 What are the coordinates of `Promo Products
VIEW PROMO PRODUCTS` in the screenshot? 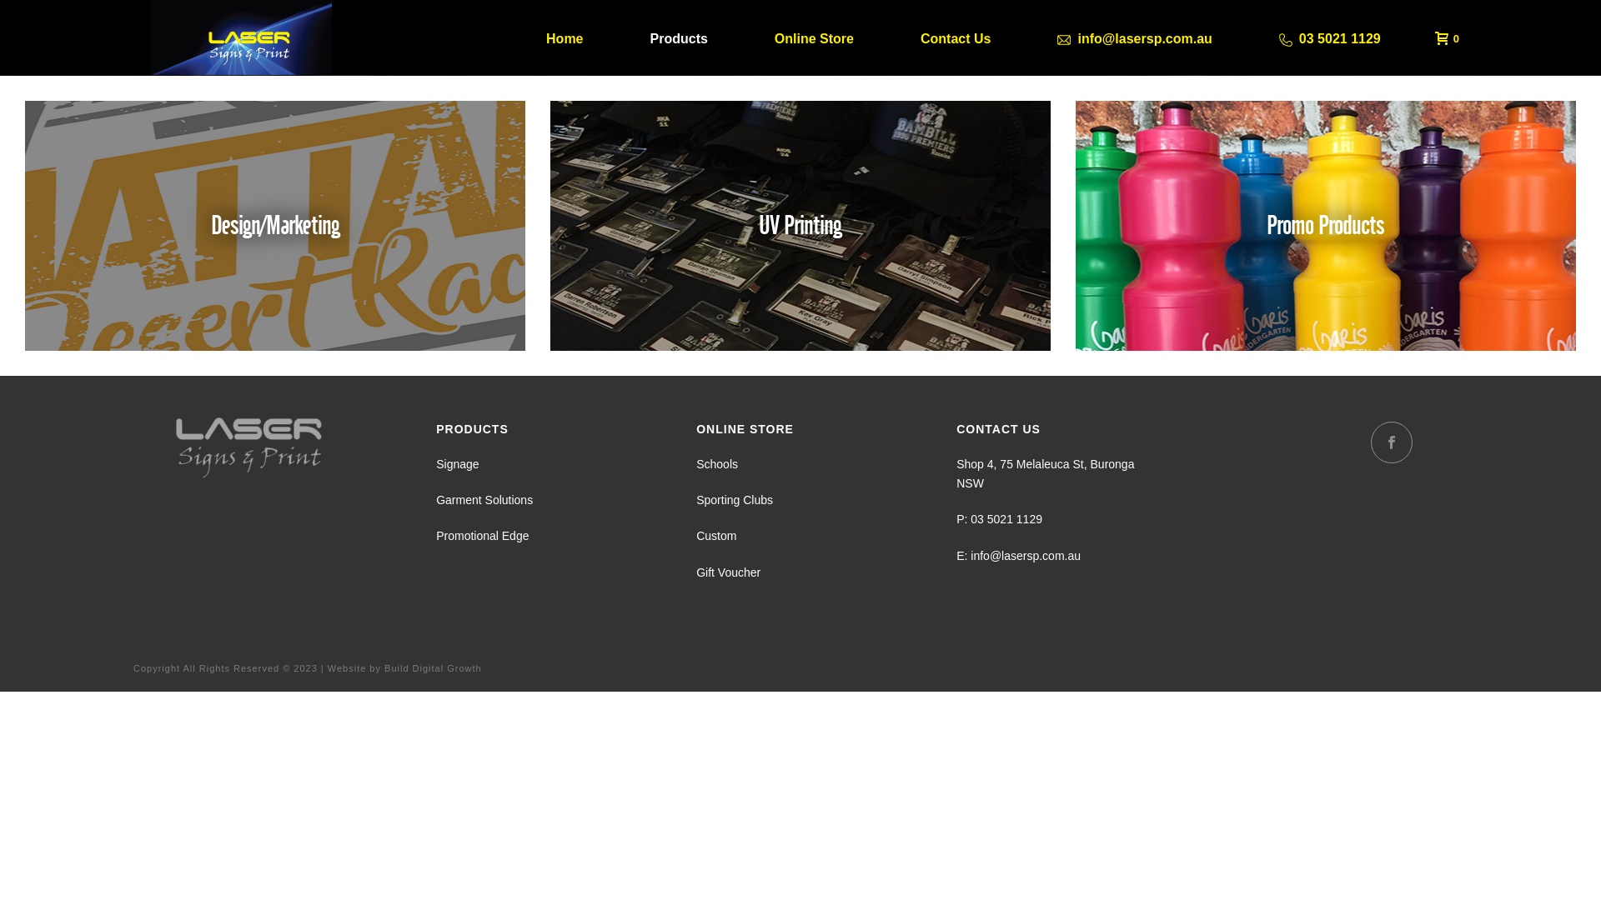 It's located at (1326, 226).